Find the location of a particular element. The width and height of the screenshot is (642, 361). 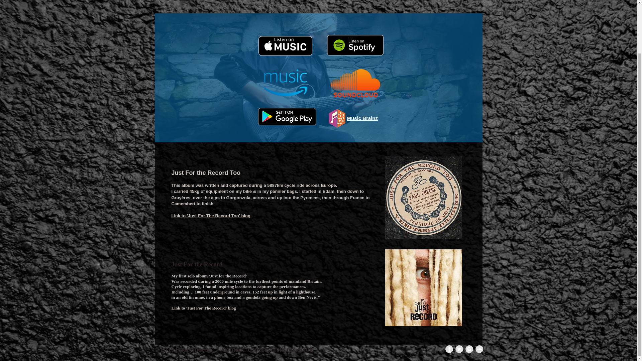

Music Brainz is located at coordinates (362, 118).